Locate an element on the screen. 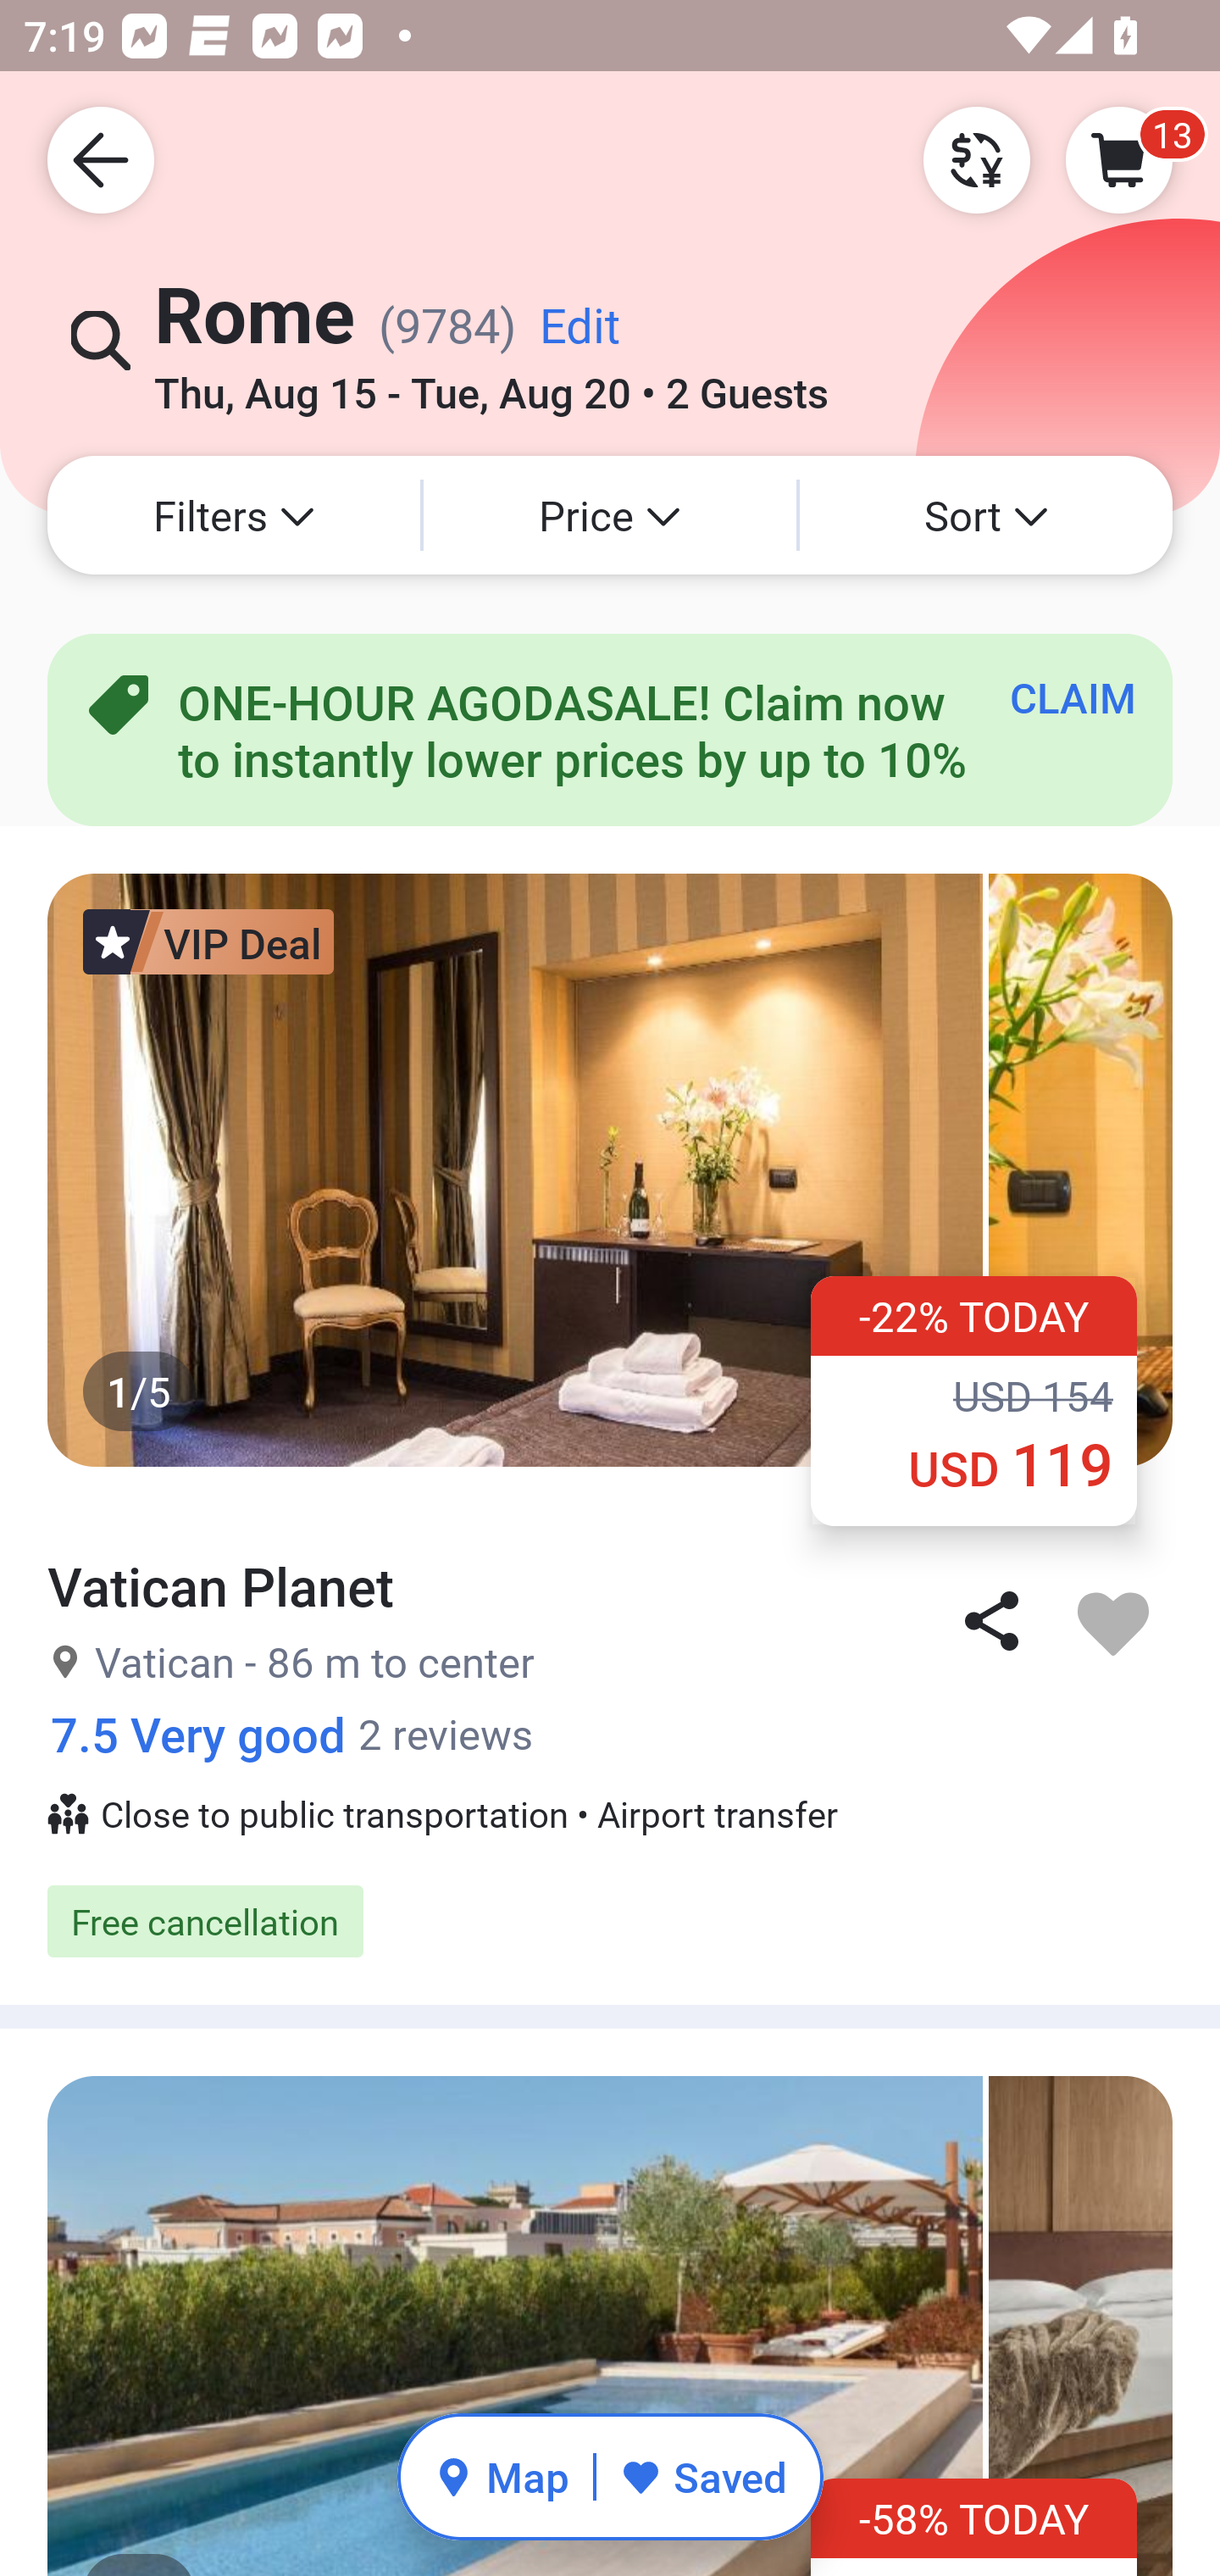 The image size is (1220, 2576). Saved is located at coordinates (703, 2476).